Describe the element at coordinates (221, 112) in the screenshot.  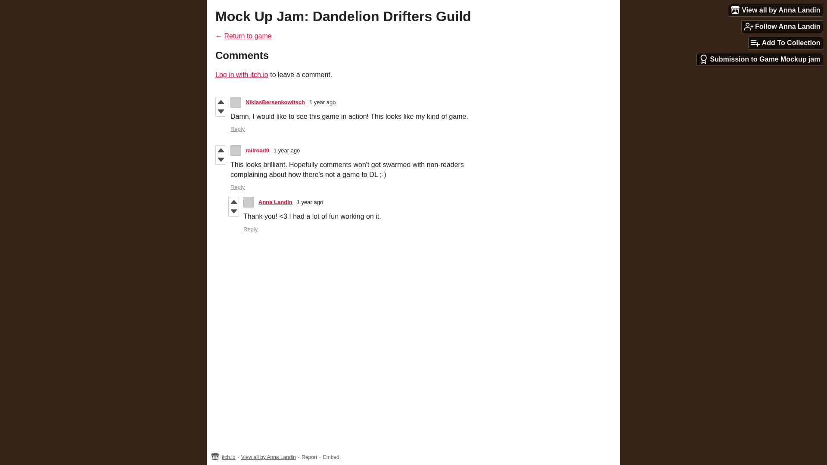
I see `Vote down` at that location.